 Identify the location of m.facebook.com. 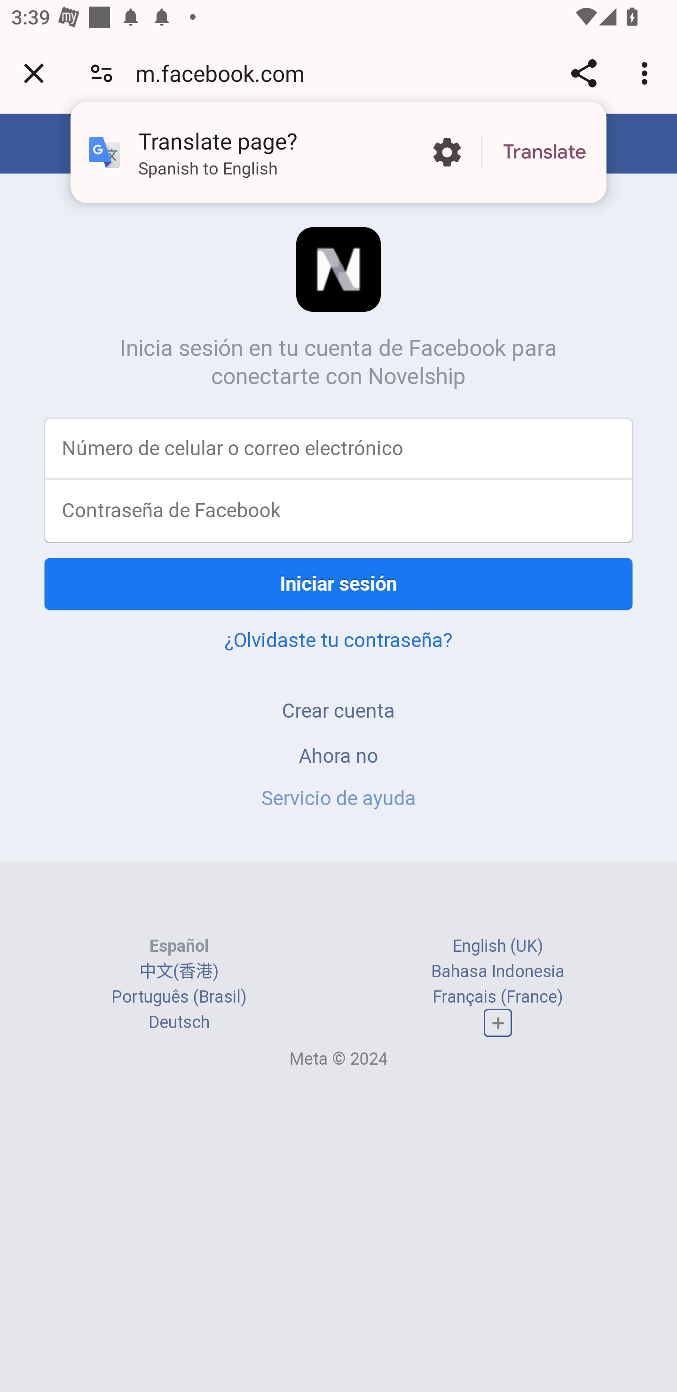
(226, 72).